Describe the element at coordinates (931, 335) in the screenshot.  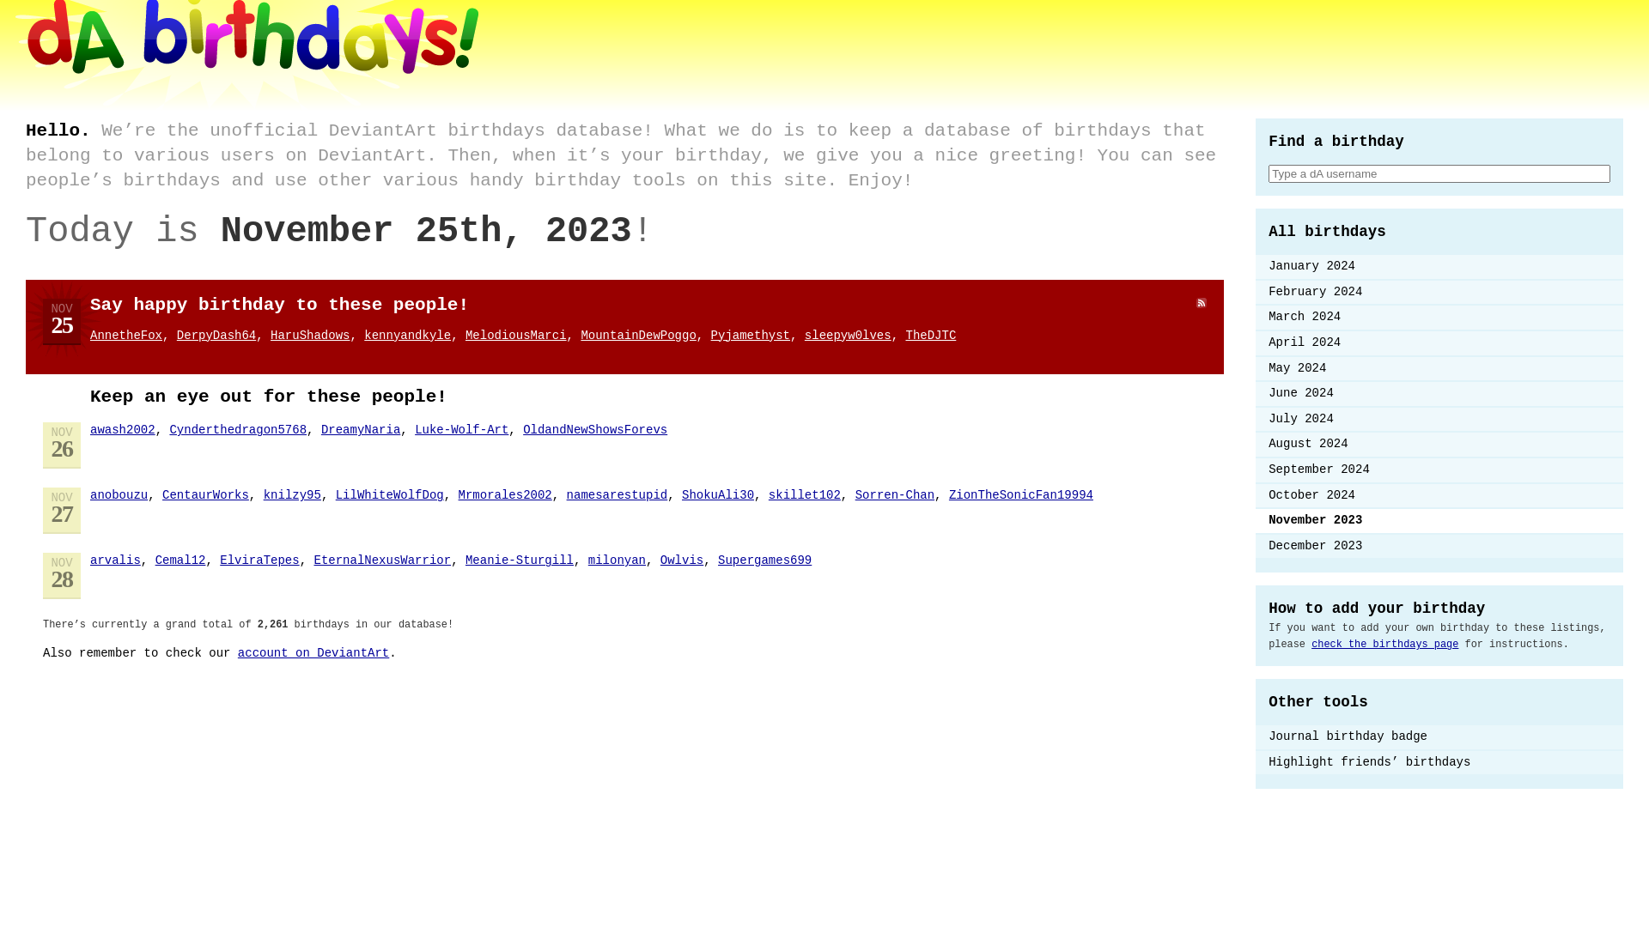
I see `TheDJTC` at that location.